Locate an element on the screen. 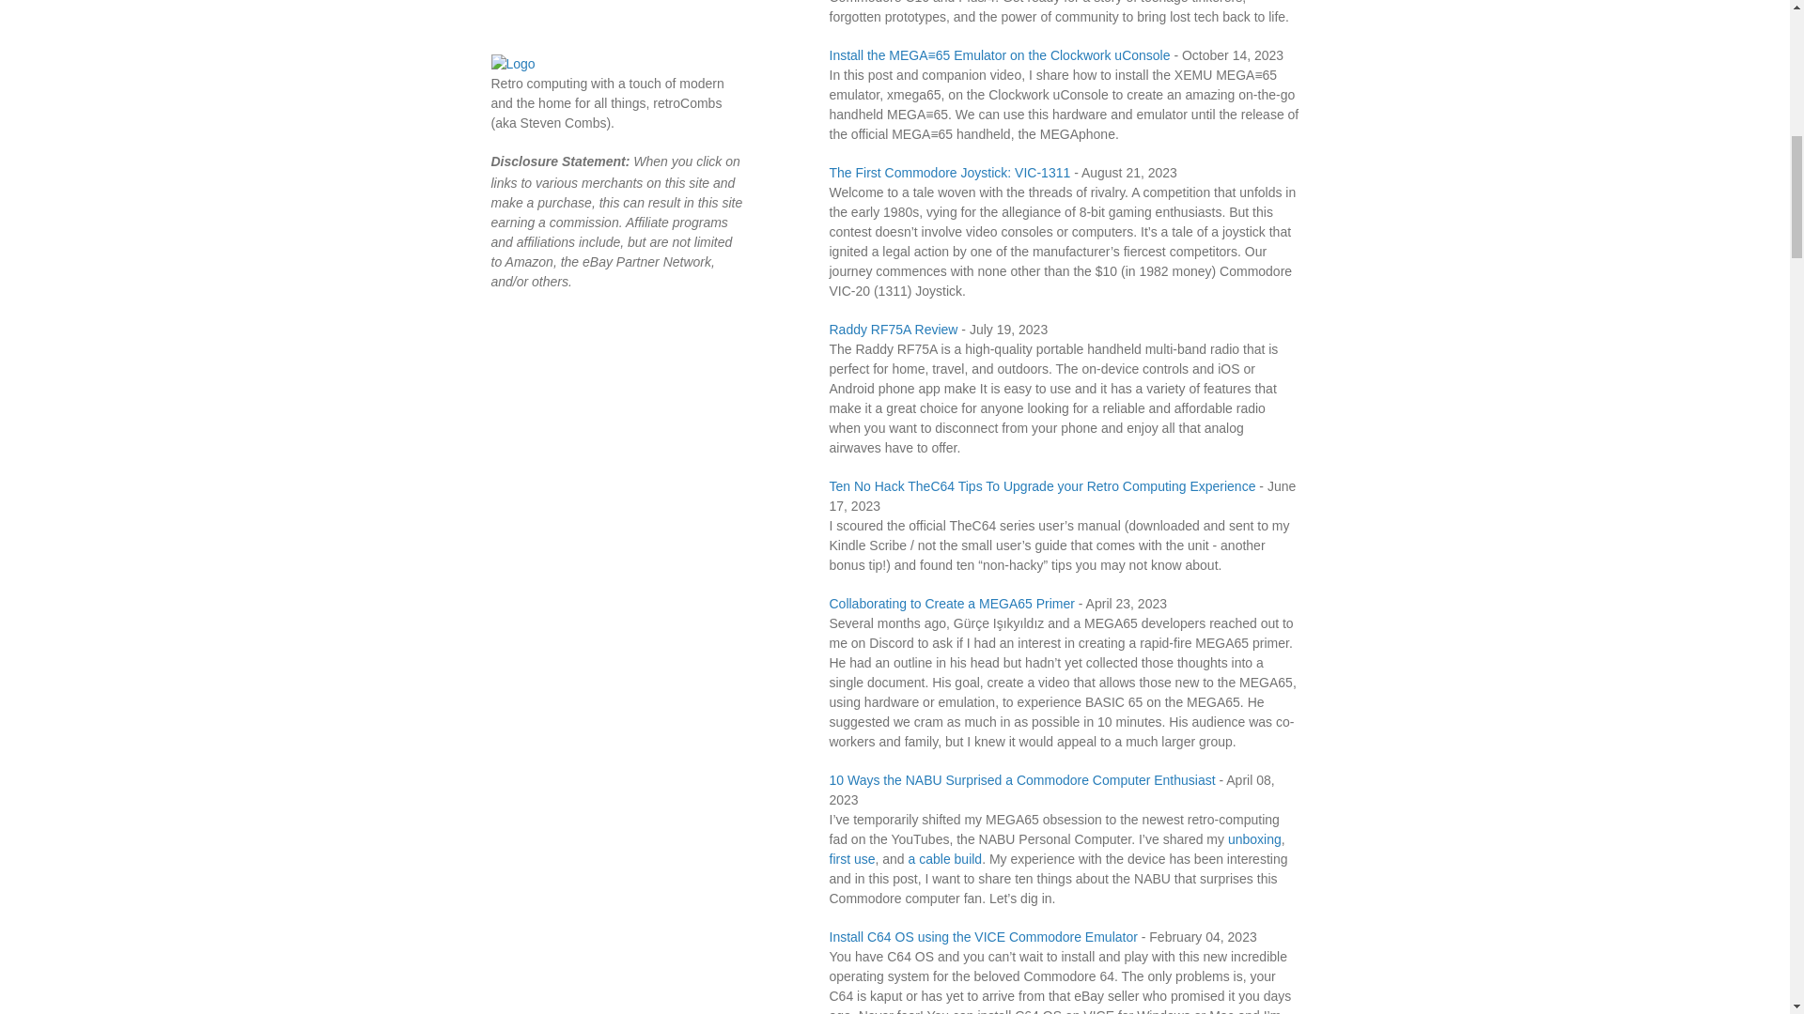 The width and height of the screenshot is (1804, 1014). Collaborating to Create a MEGA65 Primer is located at coordinates (951, 604).